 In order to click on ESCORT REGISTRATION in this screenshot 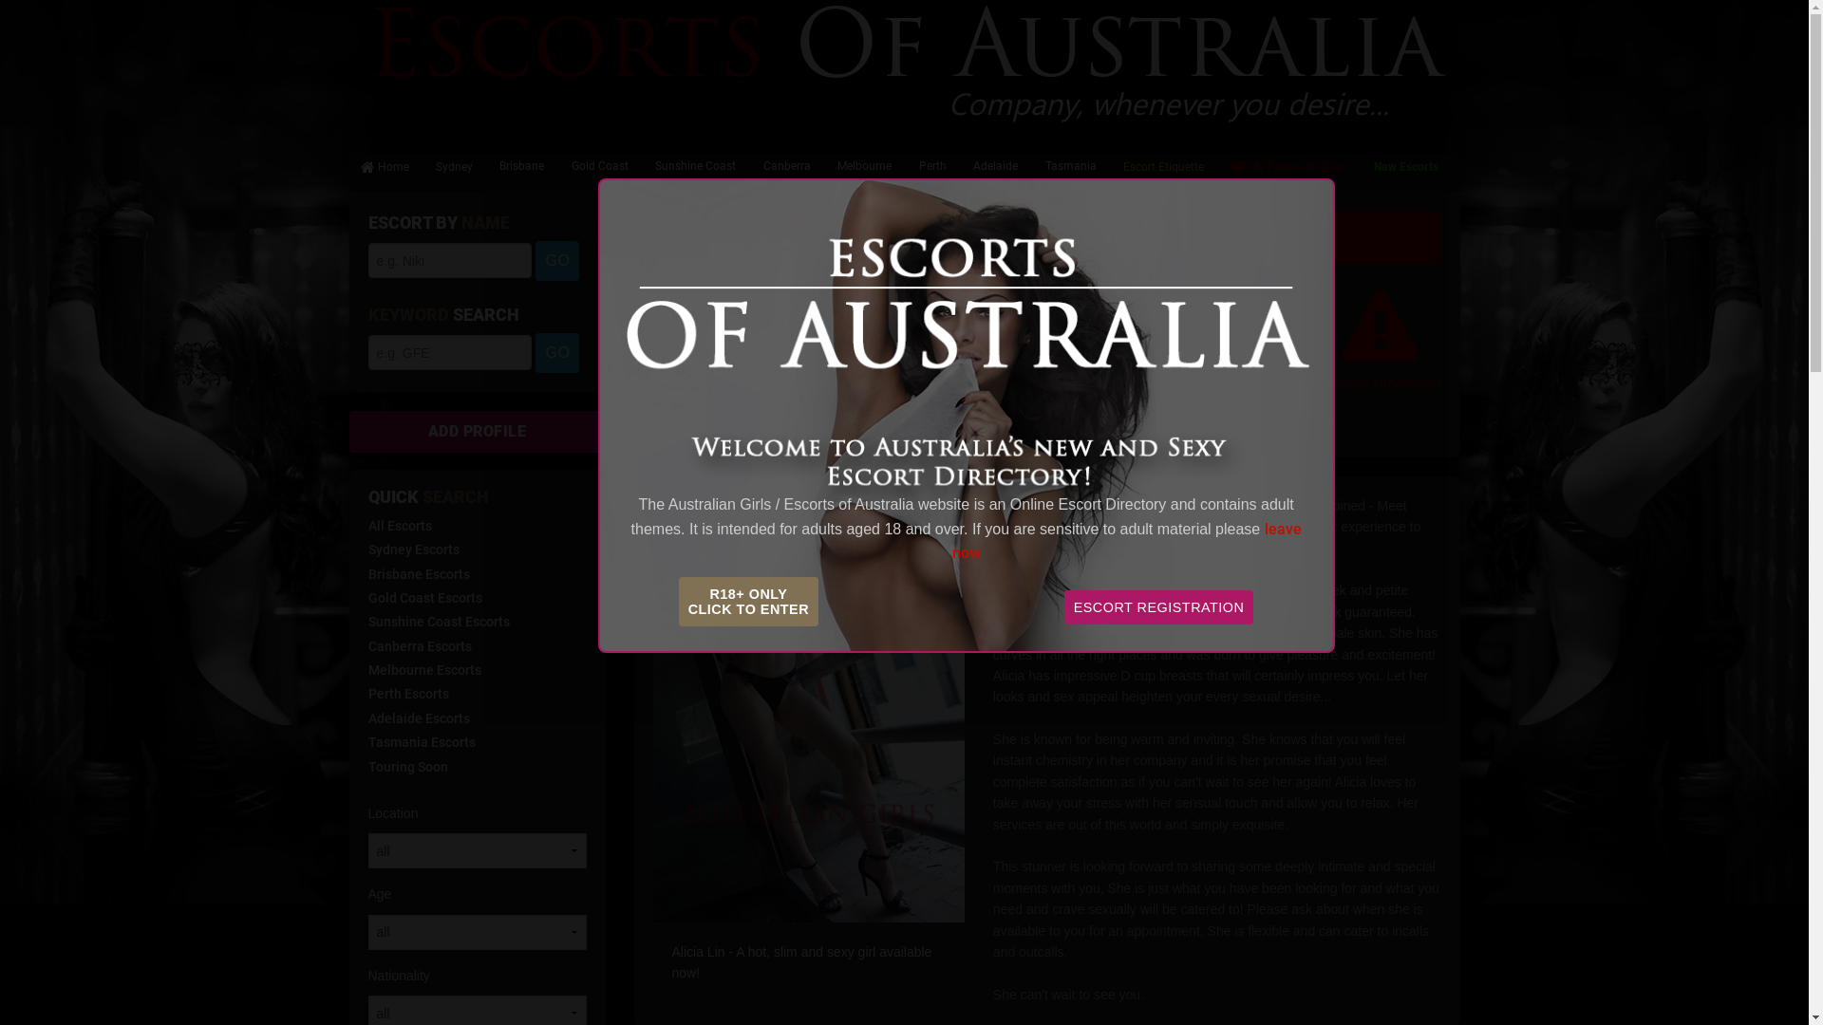, I will do `click(1159, 607)`.